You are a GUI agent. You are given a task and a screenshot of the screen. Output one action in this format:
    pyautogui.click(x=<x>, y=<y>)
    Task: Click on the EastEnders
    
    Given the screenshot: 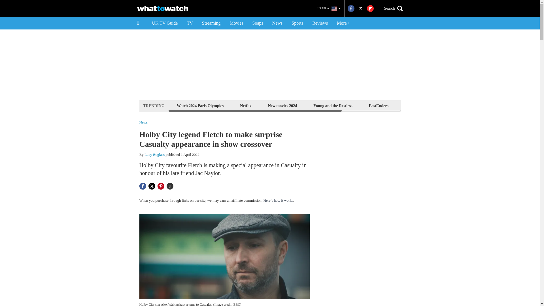 What is the action you would take?
    pyautogui.click(x=379, y=105)
    